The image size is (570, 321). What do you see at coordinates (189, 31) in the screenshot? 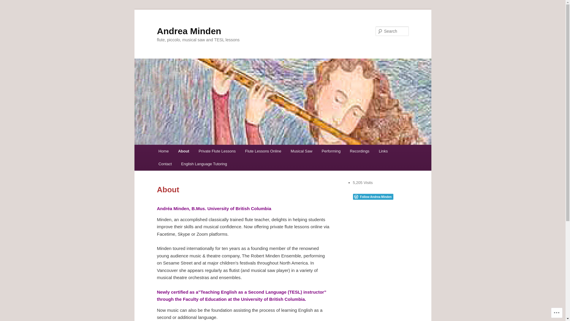
I see `Andrea Minden` at bounding box center [189, 31].